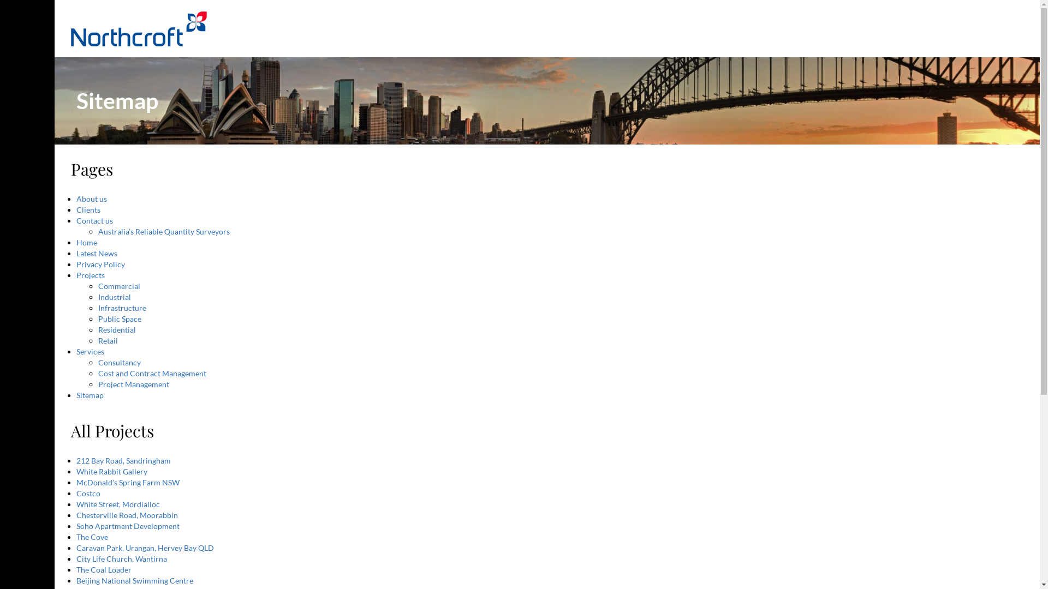 Image resolution: width=1048 pixels, height=589 pixels. I want to click on Commercial, so click(119, 286).